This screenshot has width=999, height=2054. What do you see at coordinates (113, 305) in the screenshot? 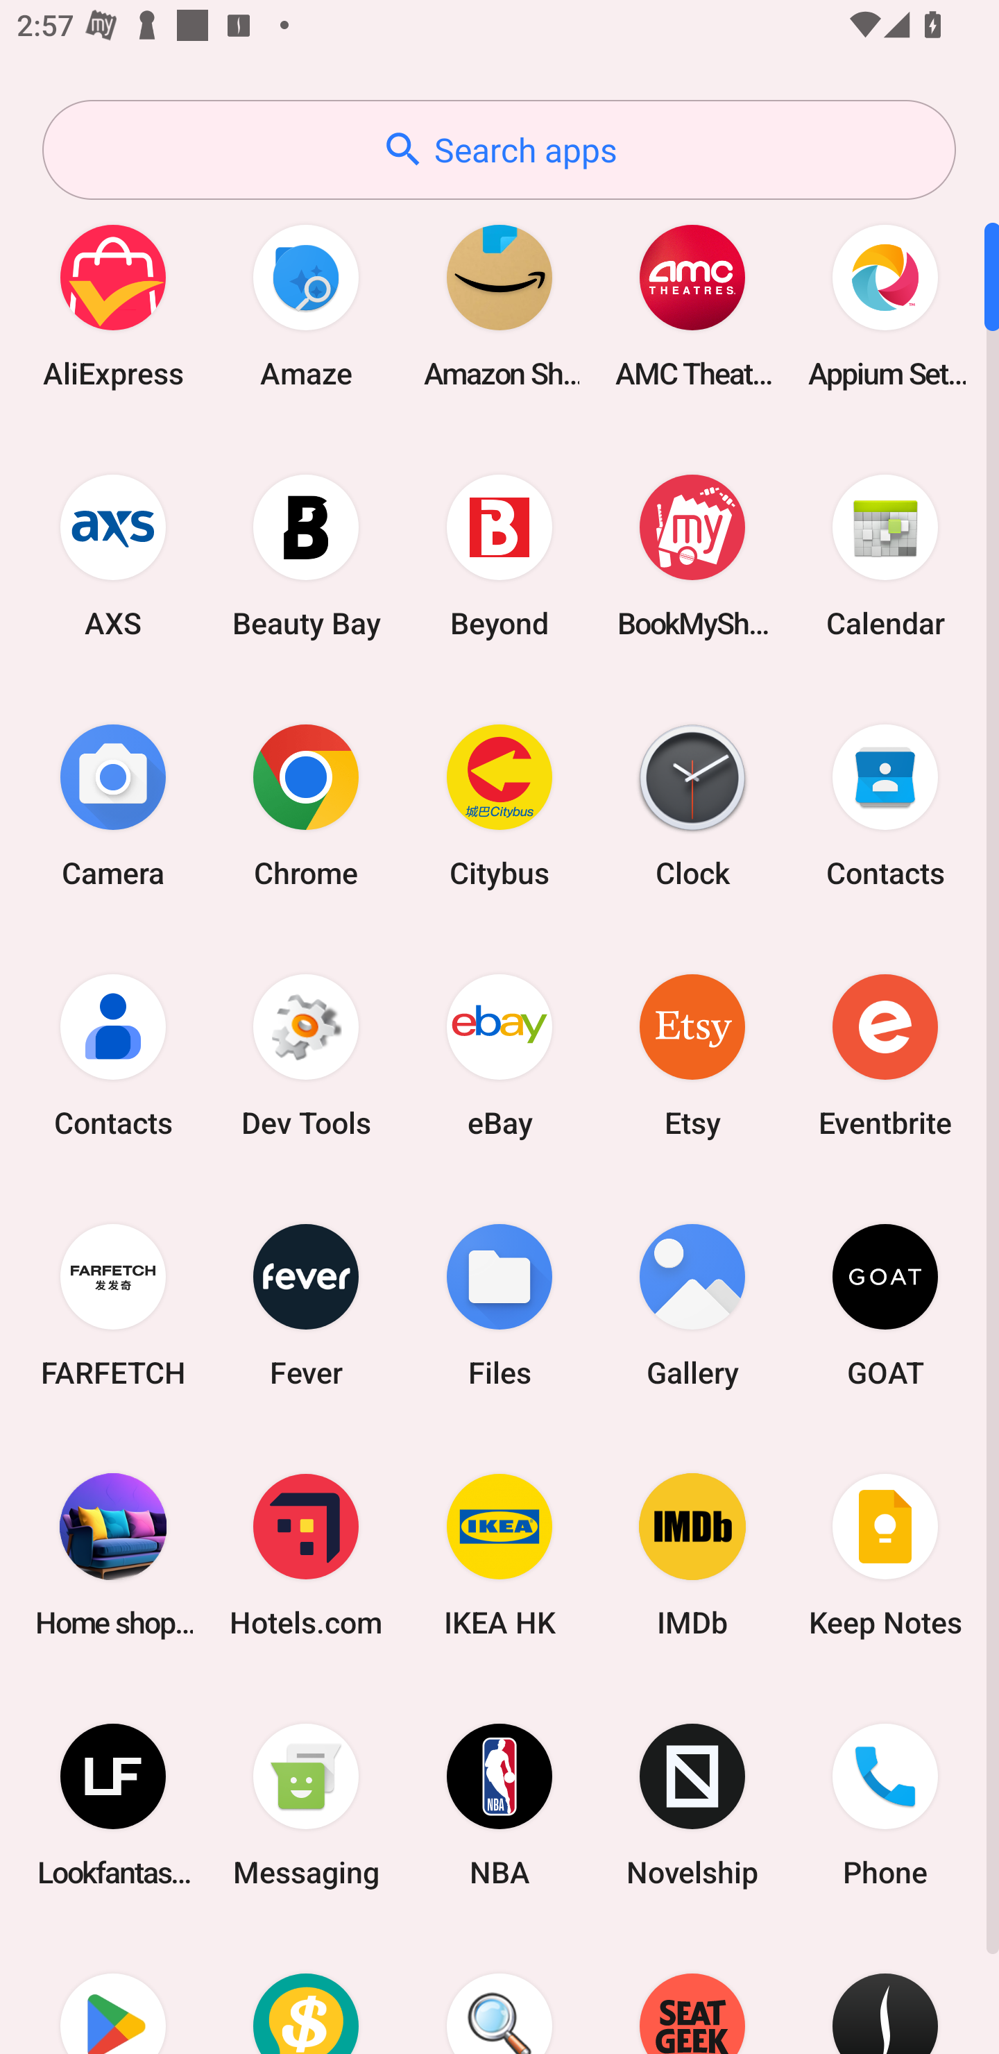
I see `AliExpress` at bounding box center [113, 305].